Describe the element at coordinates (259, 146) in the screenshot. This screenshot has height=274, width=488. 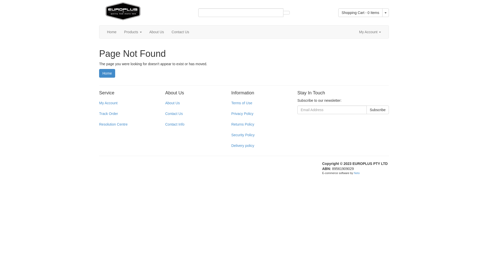
I see `Delivery policy` at that location.